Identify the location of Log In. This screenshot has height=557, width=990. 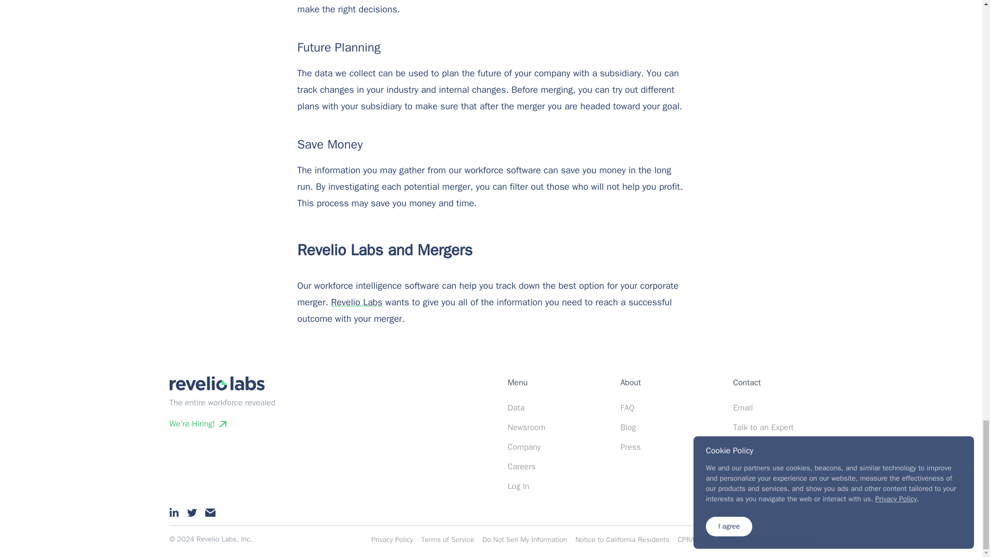
(518, 486).